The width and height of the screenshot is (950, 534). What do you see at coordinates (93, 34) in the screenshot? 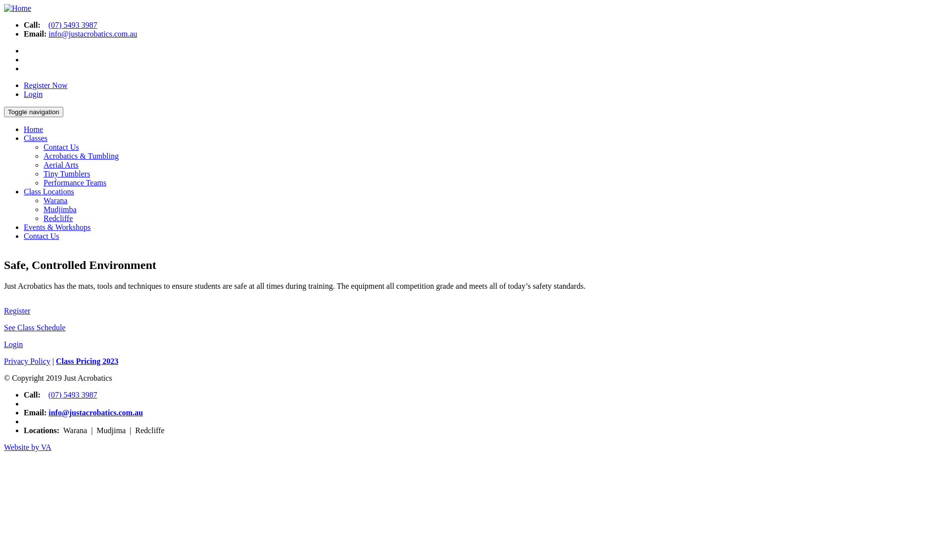
I see `info@justacrobatics.com.au` at bounding box center [93, 34].